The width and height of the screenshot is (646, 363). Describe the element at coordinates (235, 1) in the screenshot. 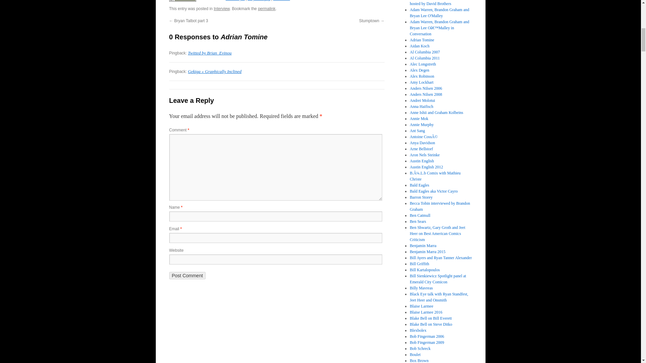

I see `Hide Player` at that location.